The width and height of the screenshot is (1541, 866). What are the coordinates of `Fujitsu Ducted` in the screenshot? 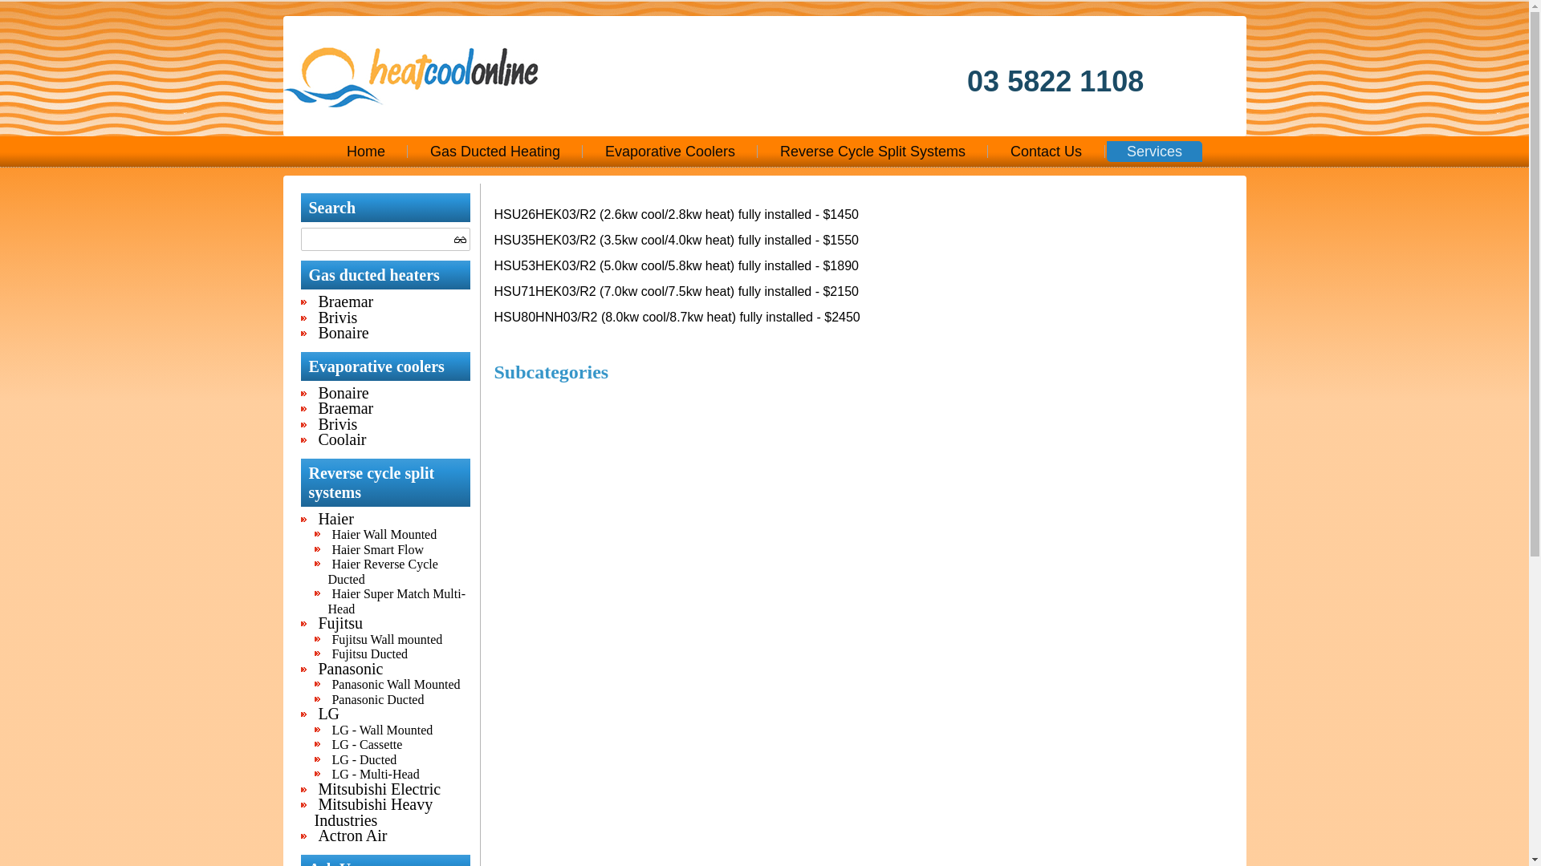 It's located at (369, 654).